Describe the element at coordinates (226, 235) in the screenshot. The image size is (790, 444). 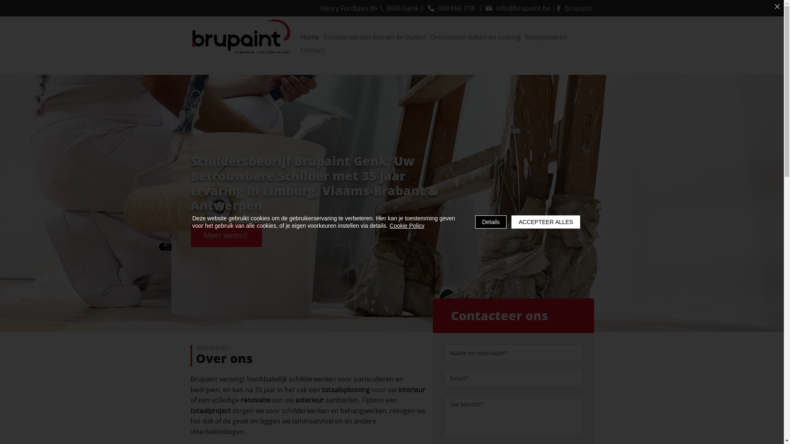
I see `Meer weten?` at that location.